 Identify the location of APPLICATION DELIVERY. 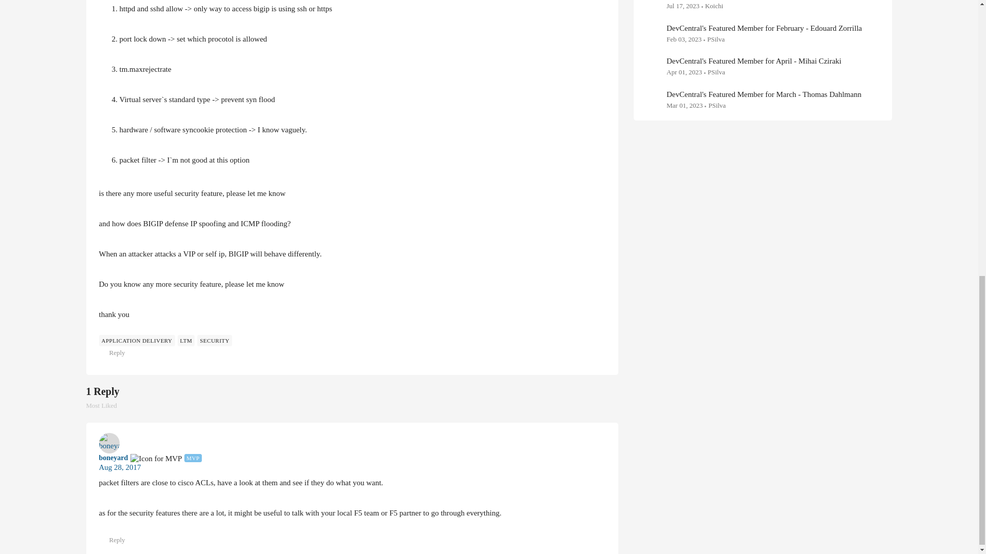
(113, 353).